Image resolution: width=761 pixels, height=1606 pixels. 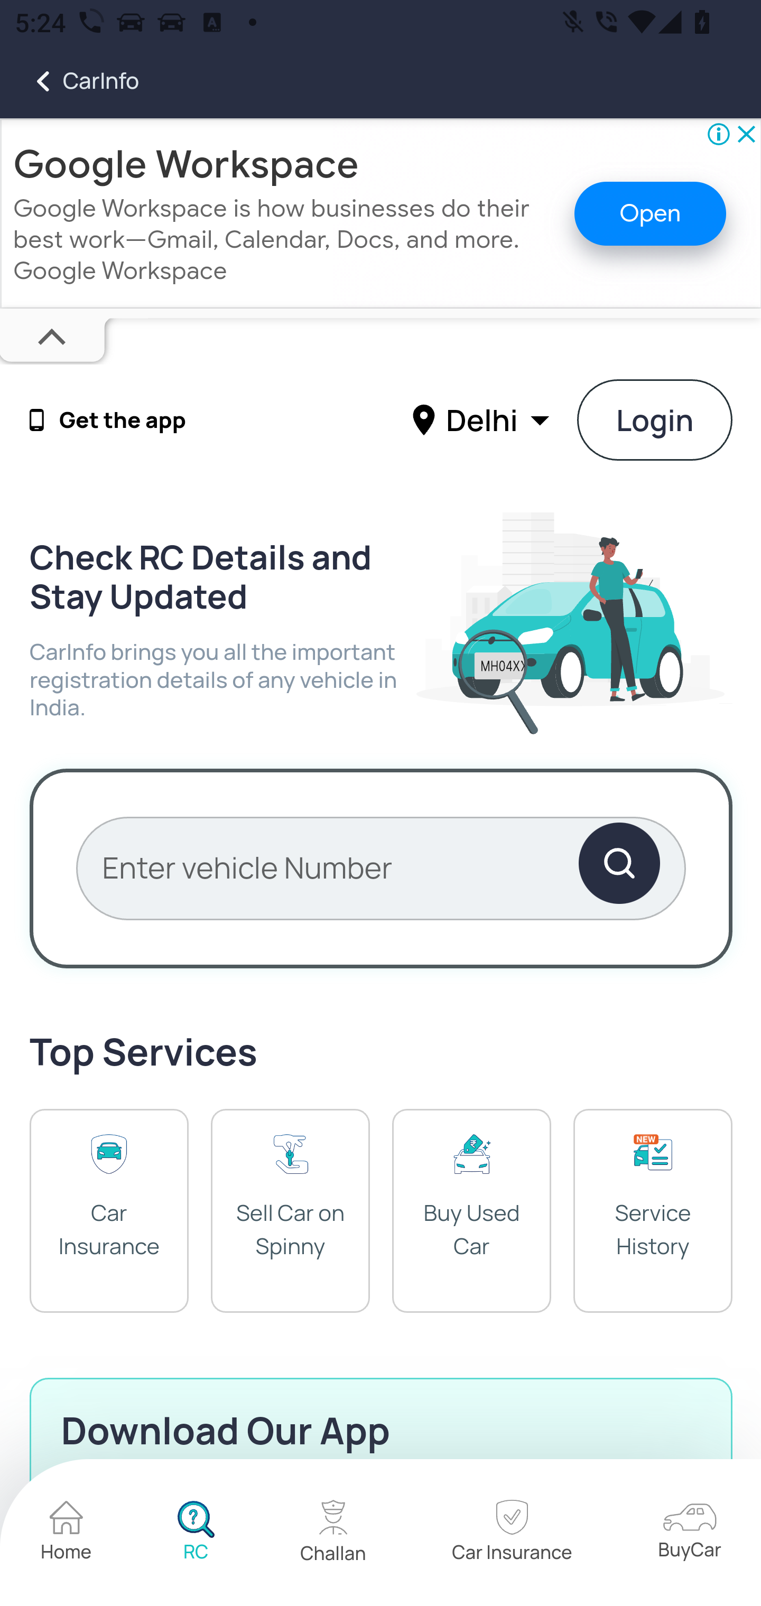 What do you see at coordinates (70, 81) in the screenshot?
I see `CarInfo` at bounding box center [70, 81].